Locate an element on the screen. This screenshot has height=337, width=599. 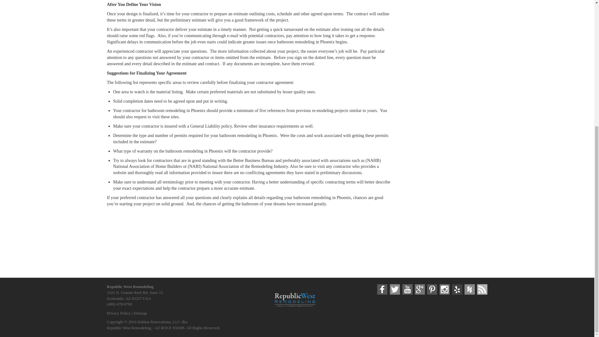
yelp is located at coordinates (457, 290).